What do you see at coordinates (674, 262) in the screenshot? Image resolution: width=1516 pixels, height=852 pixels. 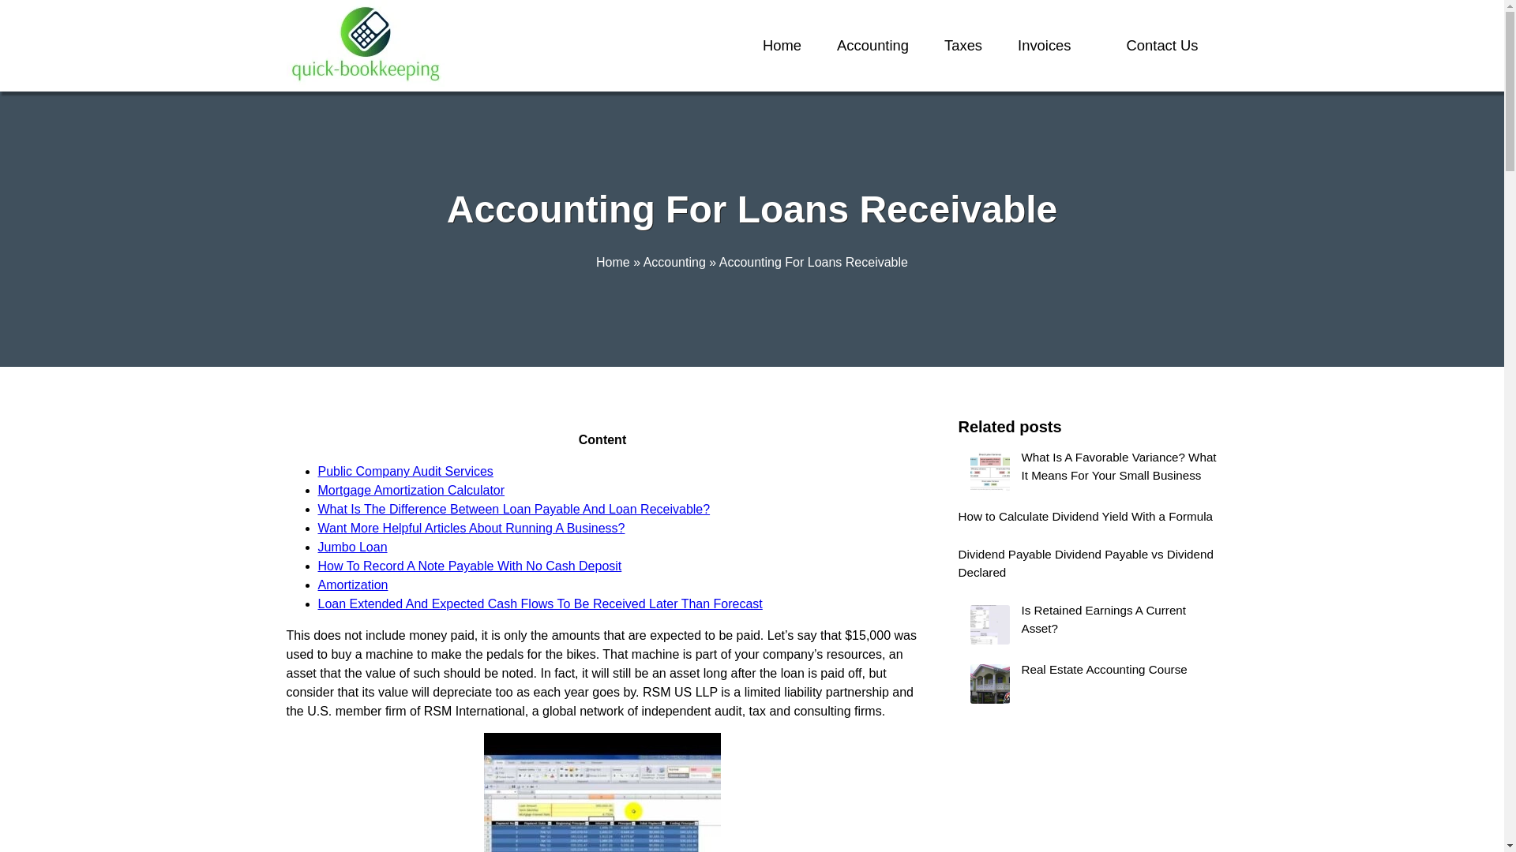 I see `Accounting` at bounding box center [674, 262].